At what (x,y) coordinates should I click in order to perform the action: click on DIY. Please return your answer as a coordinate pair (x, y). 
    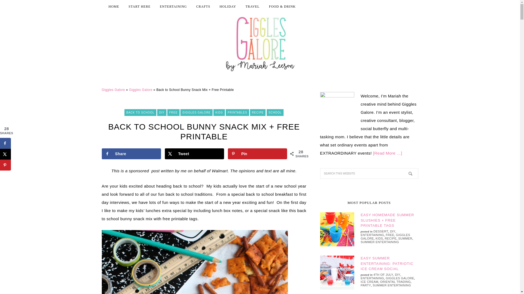
    Looking at the image, I should click on (162, 112).